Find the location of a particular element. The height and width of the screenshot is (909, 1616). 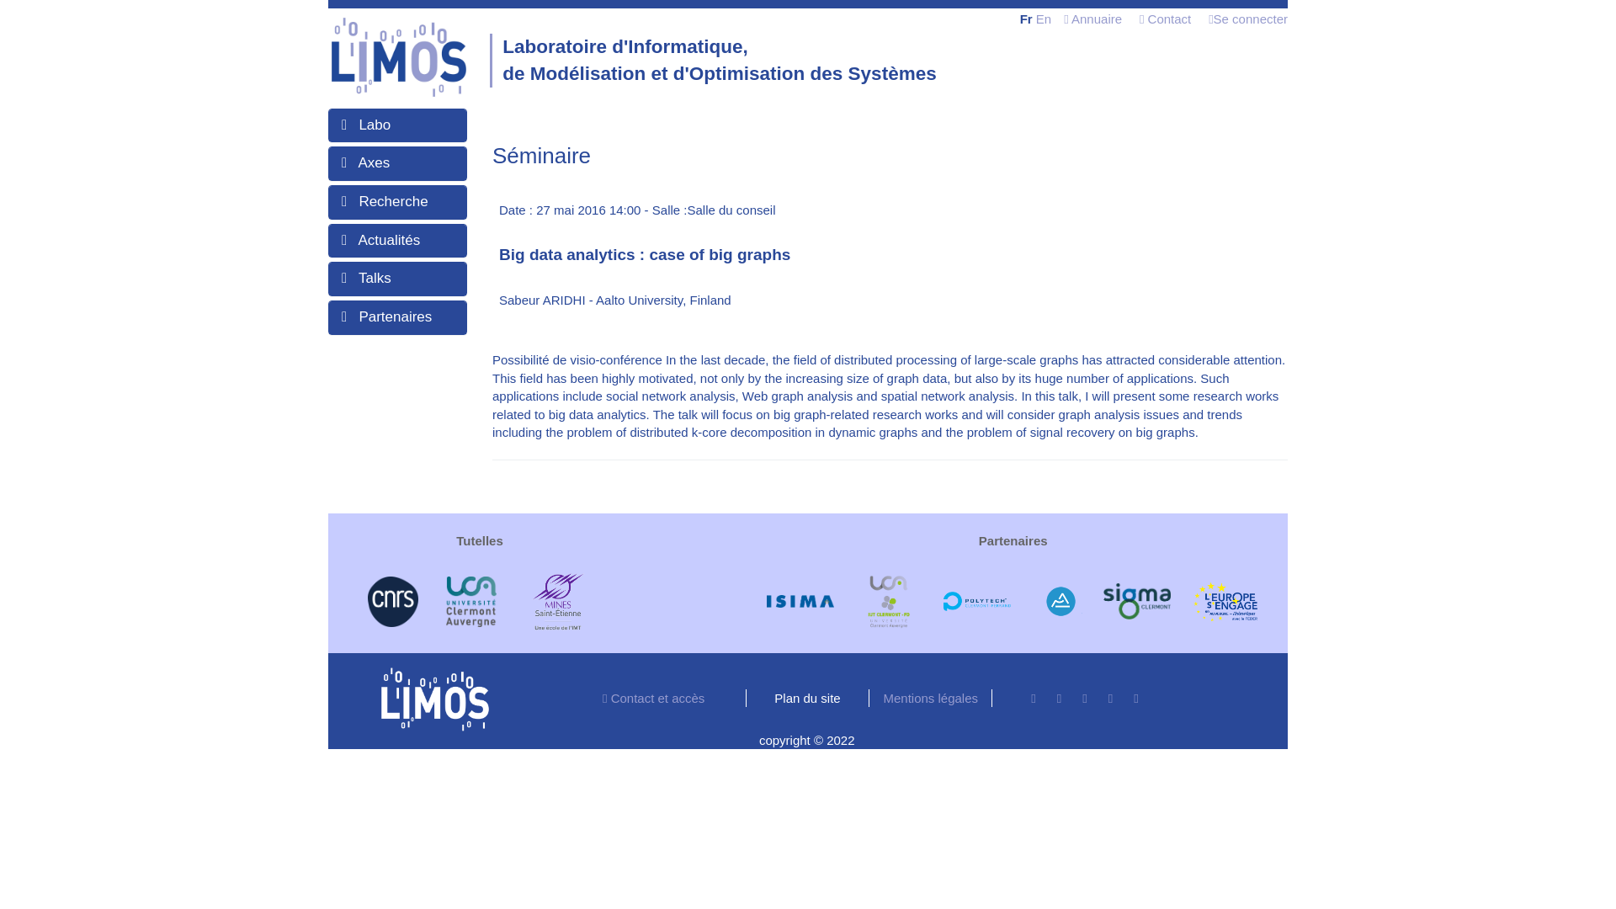

Se connecter is located at coordinates (1248, 19).